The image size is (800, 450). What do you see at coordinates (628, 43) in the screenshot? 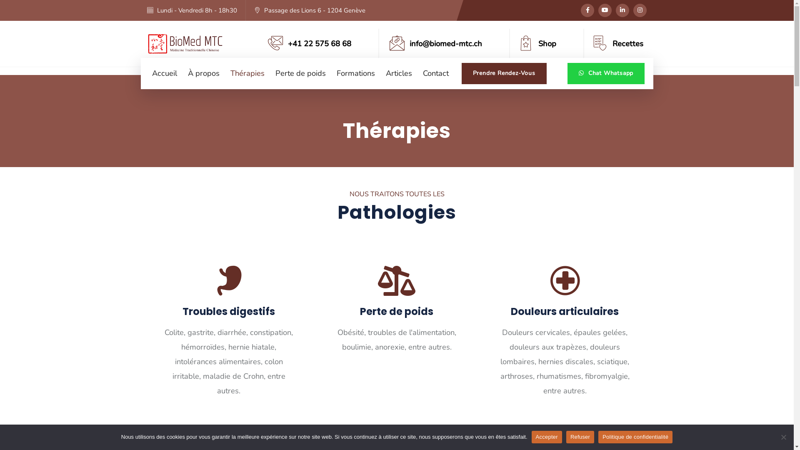
I see `Recettes` at bounding box center [628, 43].